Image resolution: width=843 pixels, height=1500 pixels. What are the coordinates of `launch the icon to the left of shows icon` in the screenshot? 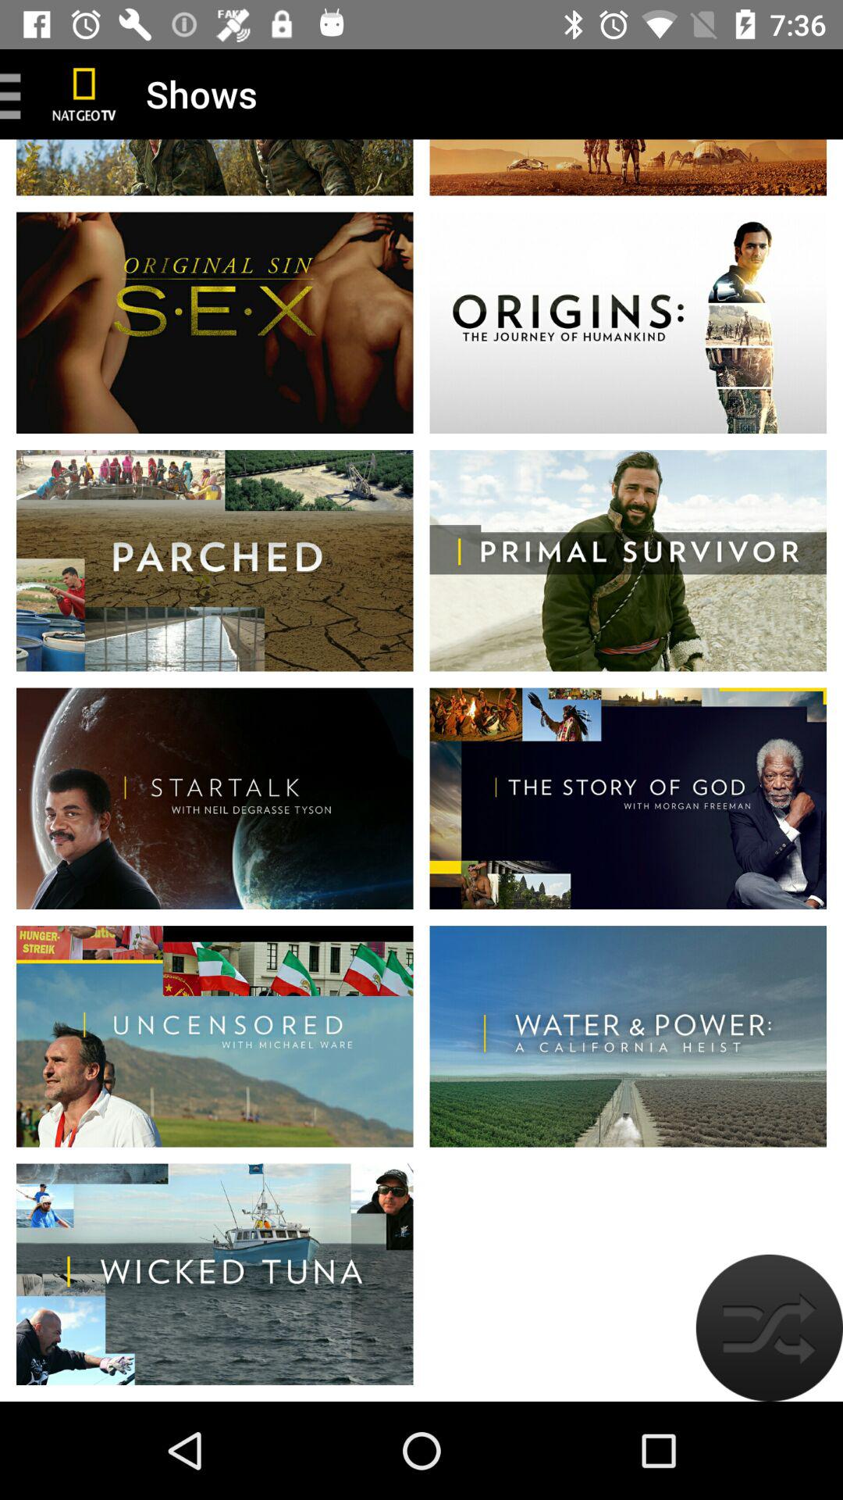 It's located at (84, 94).